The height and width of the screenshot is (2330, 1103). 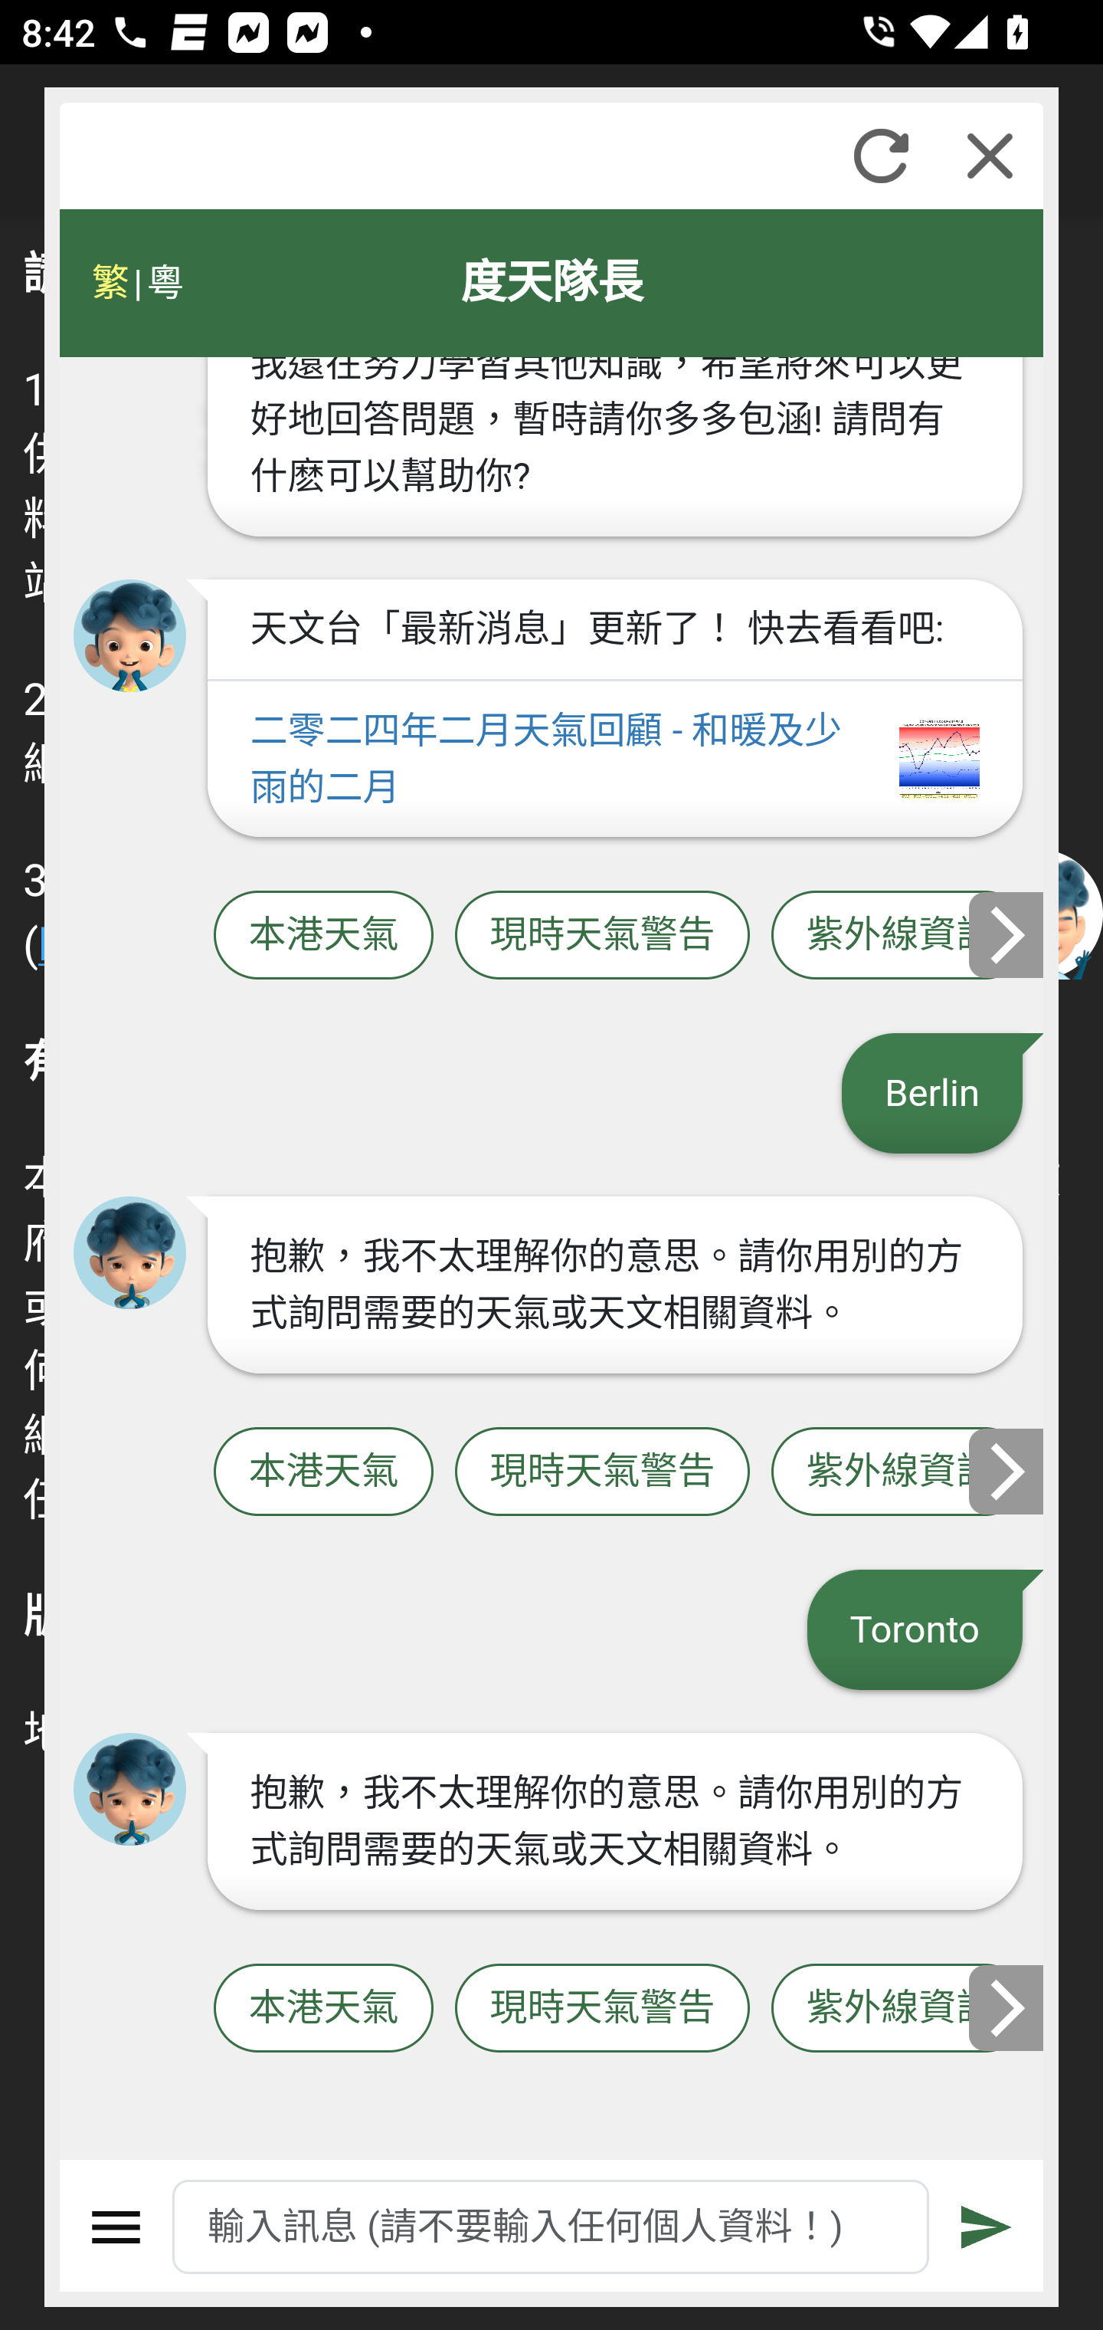 What do you see at coordinates (881, 156) in the screenshot?
I see `重新整理` at bounding box center [881, 156].